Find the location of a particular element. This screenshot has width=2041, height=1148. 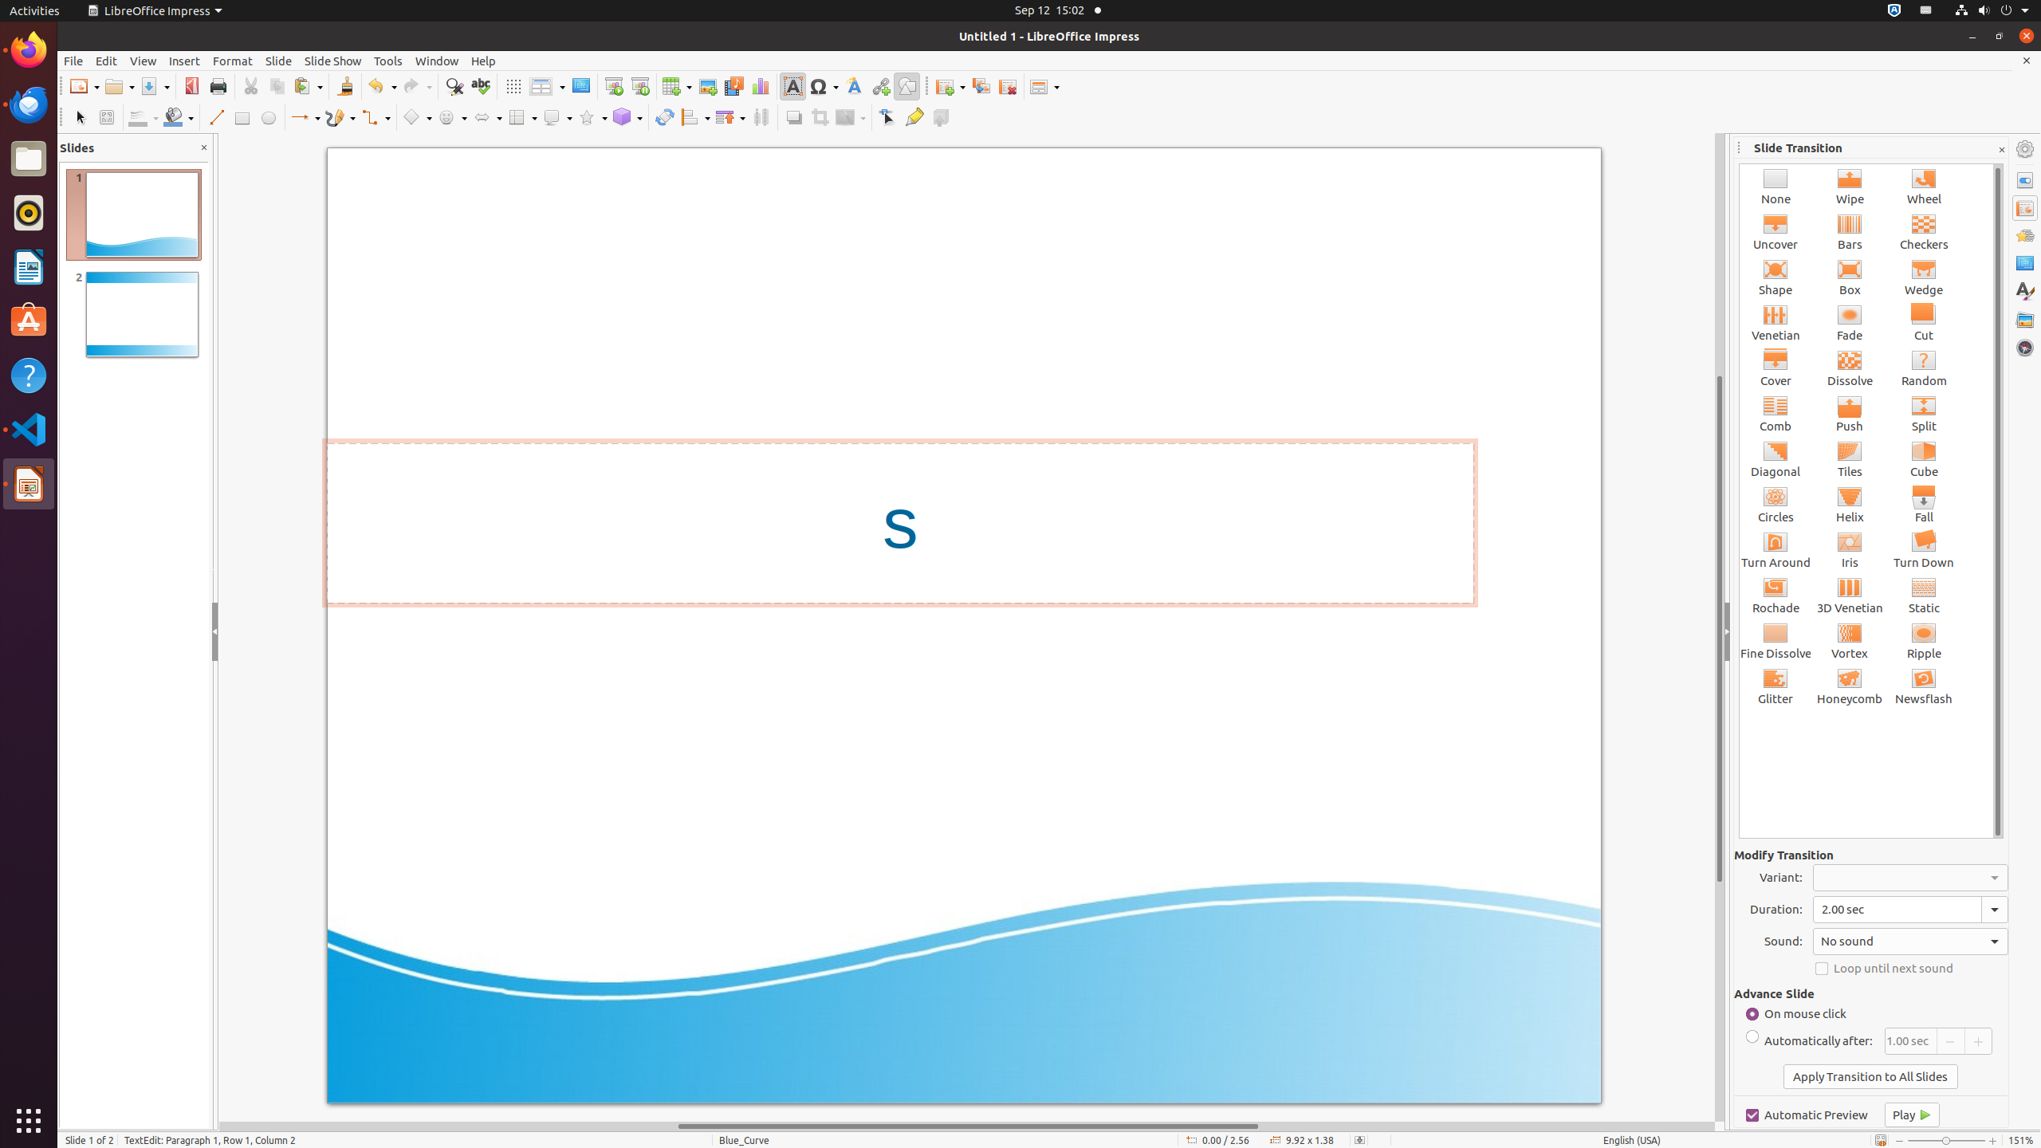

Helix is located at coordinates (1850, 504).